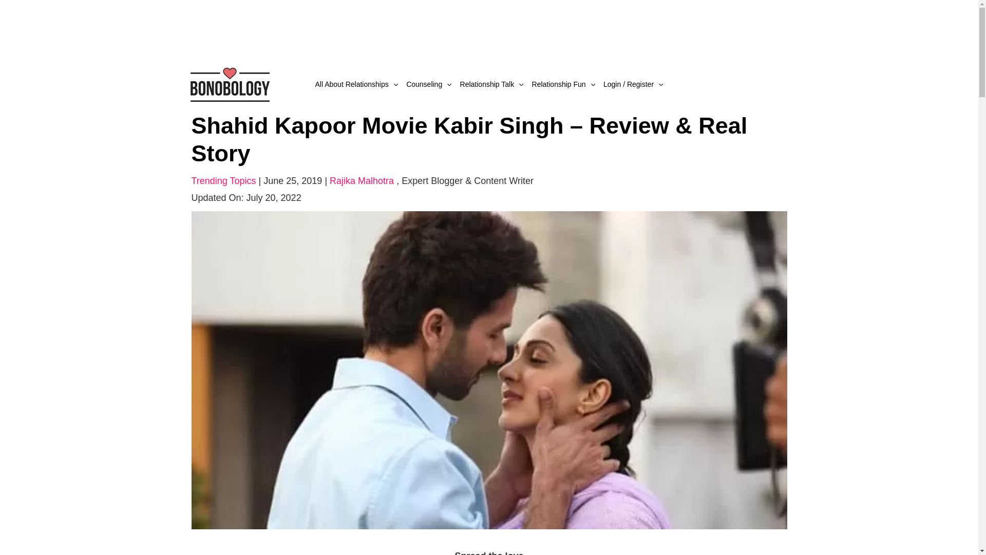  What do you see at coordinates (356, 84) in the screenshot?
I see `All About Relationships` at bounding box center [356, 84].